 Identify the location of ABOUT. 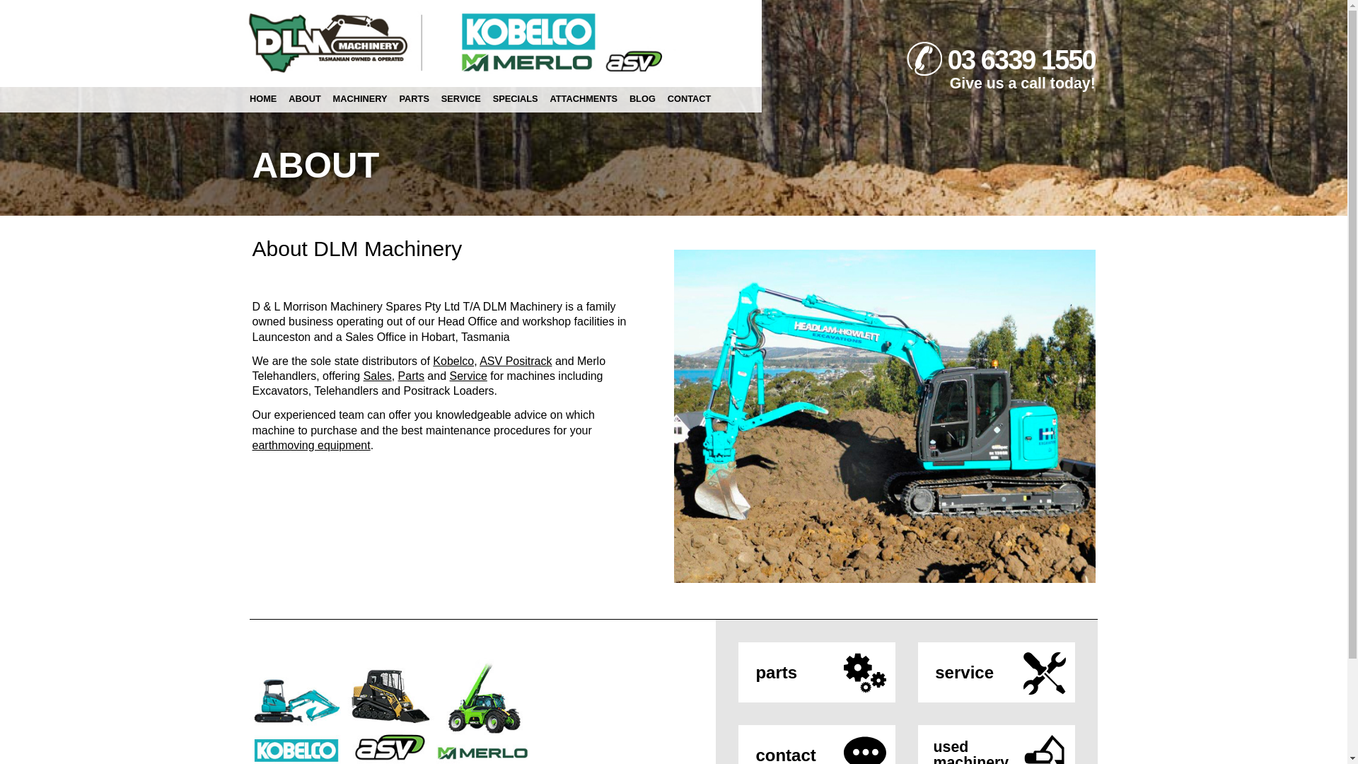
(305, 99).